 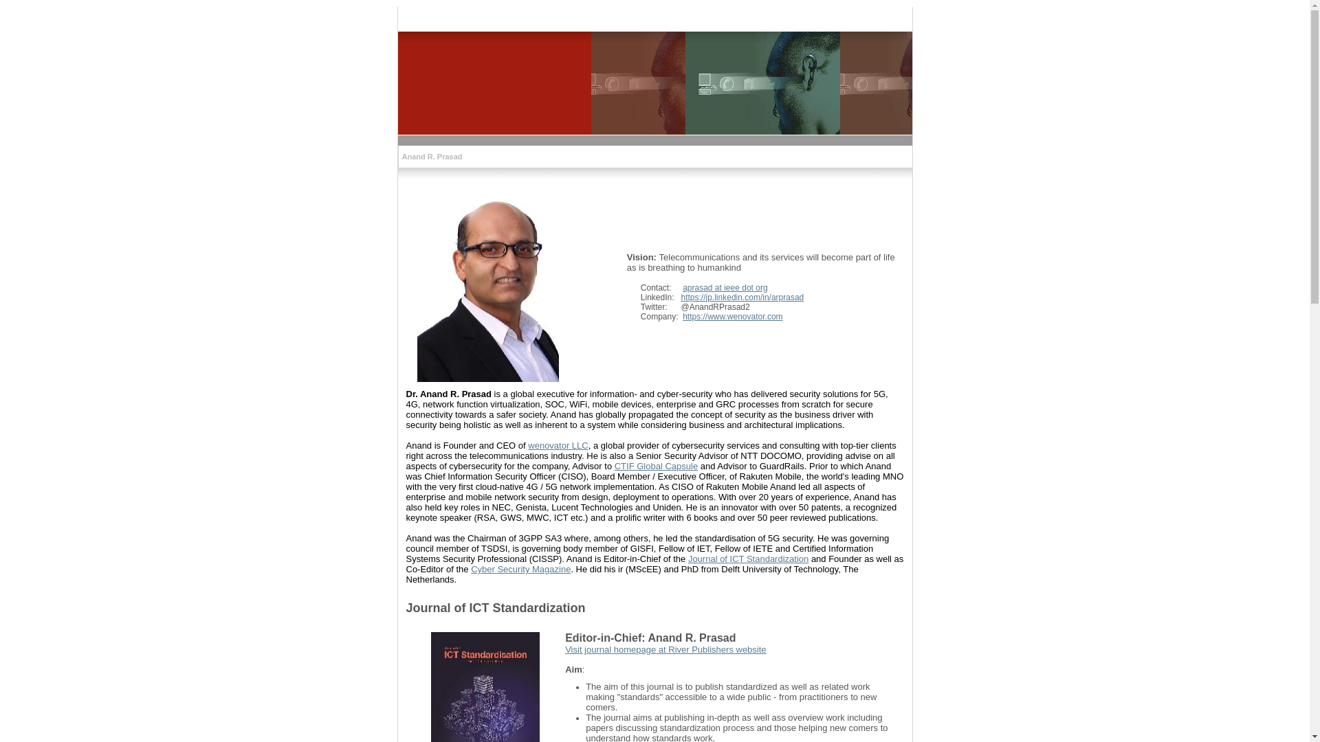 What do you see at coordinates (656, 466) in the screenshot?
I see `CTIF Global Capsule` at bounding box center [656, 466].